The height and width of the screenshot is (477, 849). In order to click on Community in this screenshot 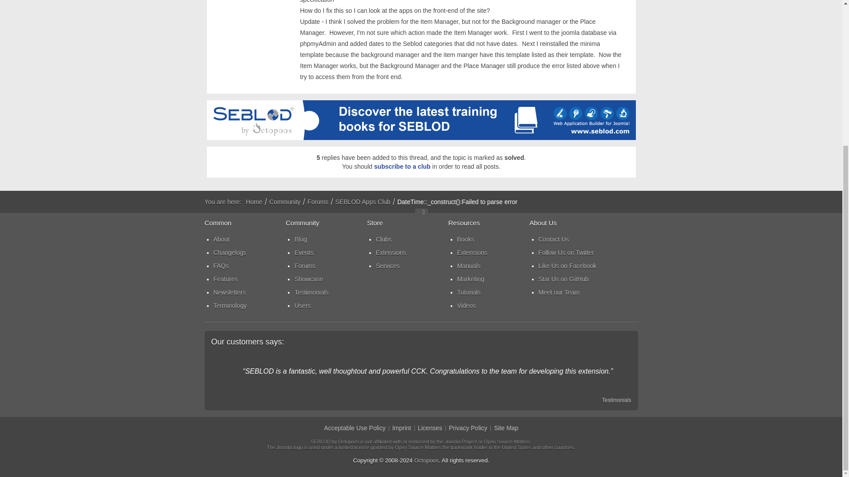, I will do `click(285, 201)`.